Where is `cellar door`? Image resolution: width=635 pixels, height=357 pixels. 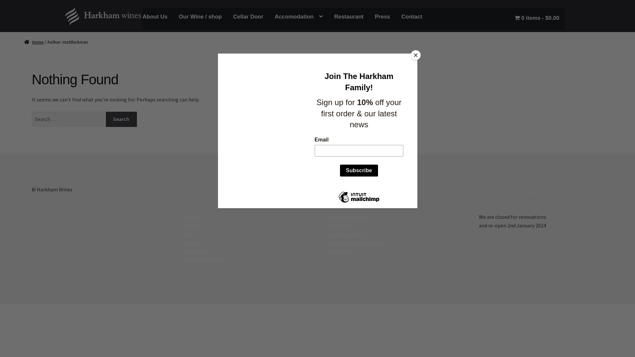
cellar door is located at coordinates (342, 225).